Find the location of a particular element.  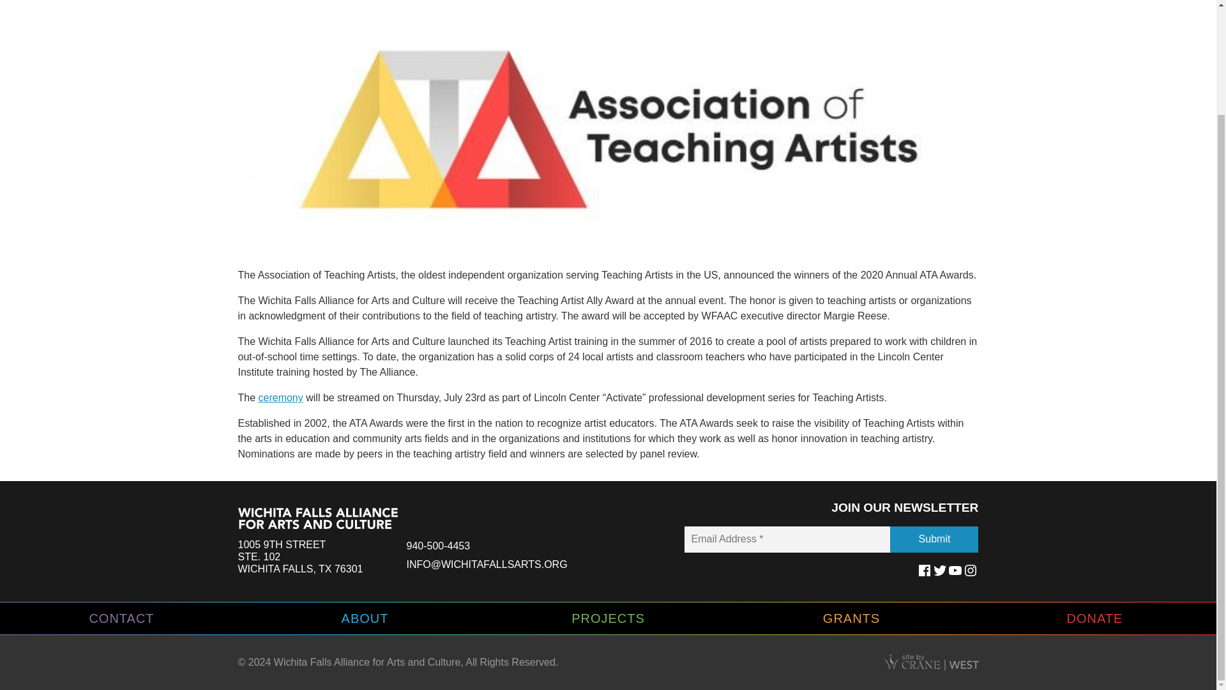

Submit is located at coordinates (934, 539).